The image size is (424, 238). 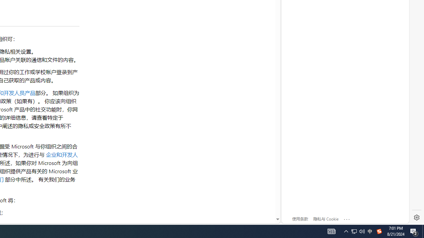 I want to click on Show desktop, so click(x=423, y=231).